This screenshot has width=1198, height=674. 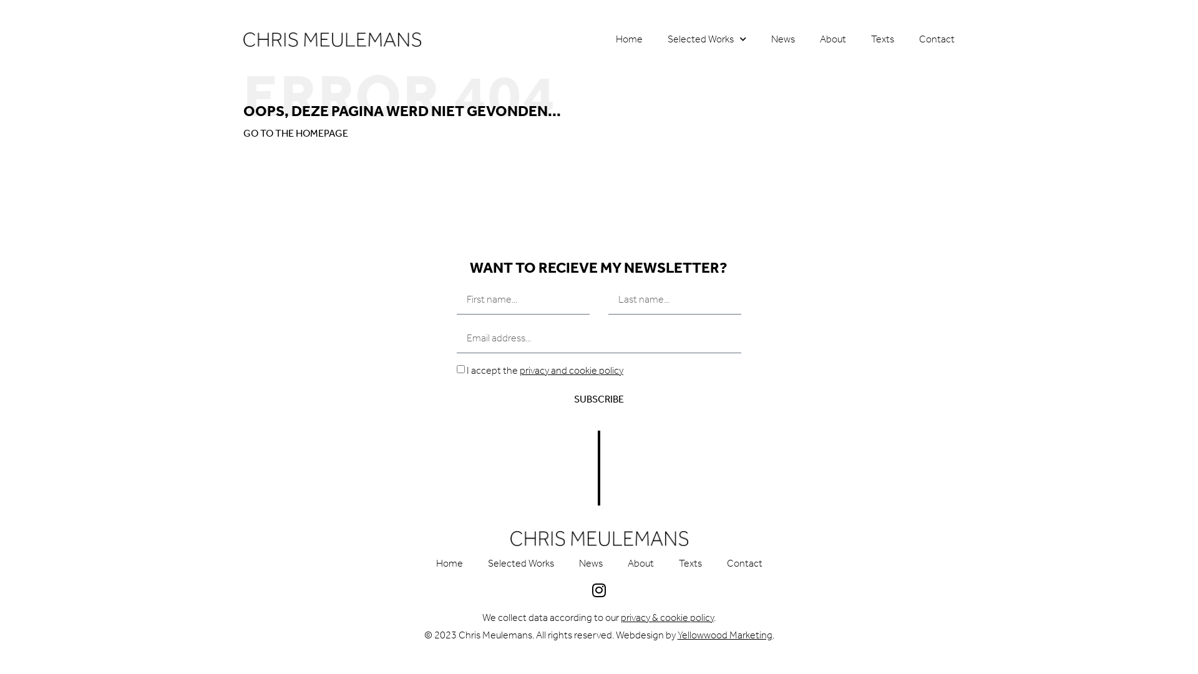 What do you see at coordinates (937, 39) in the screenshot?
I see `Contact` at bounding box center [937, 39].